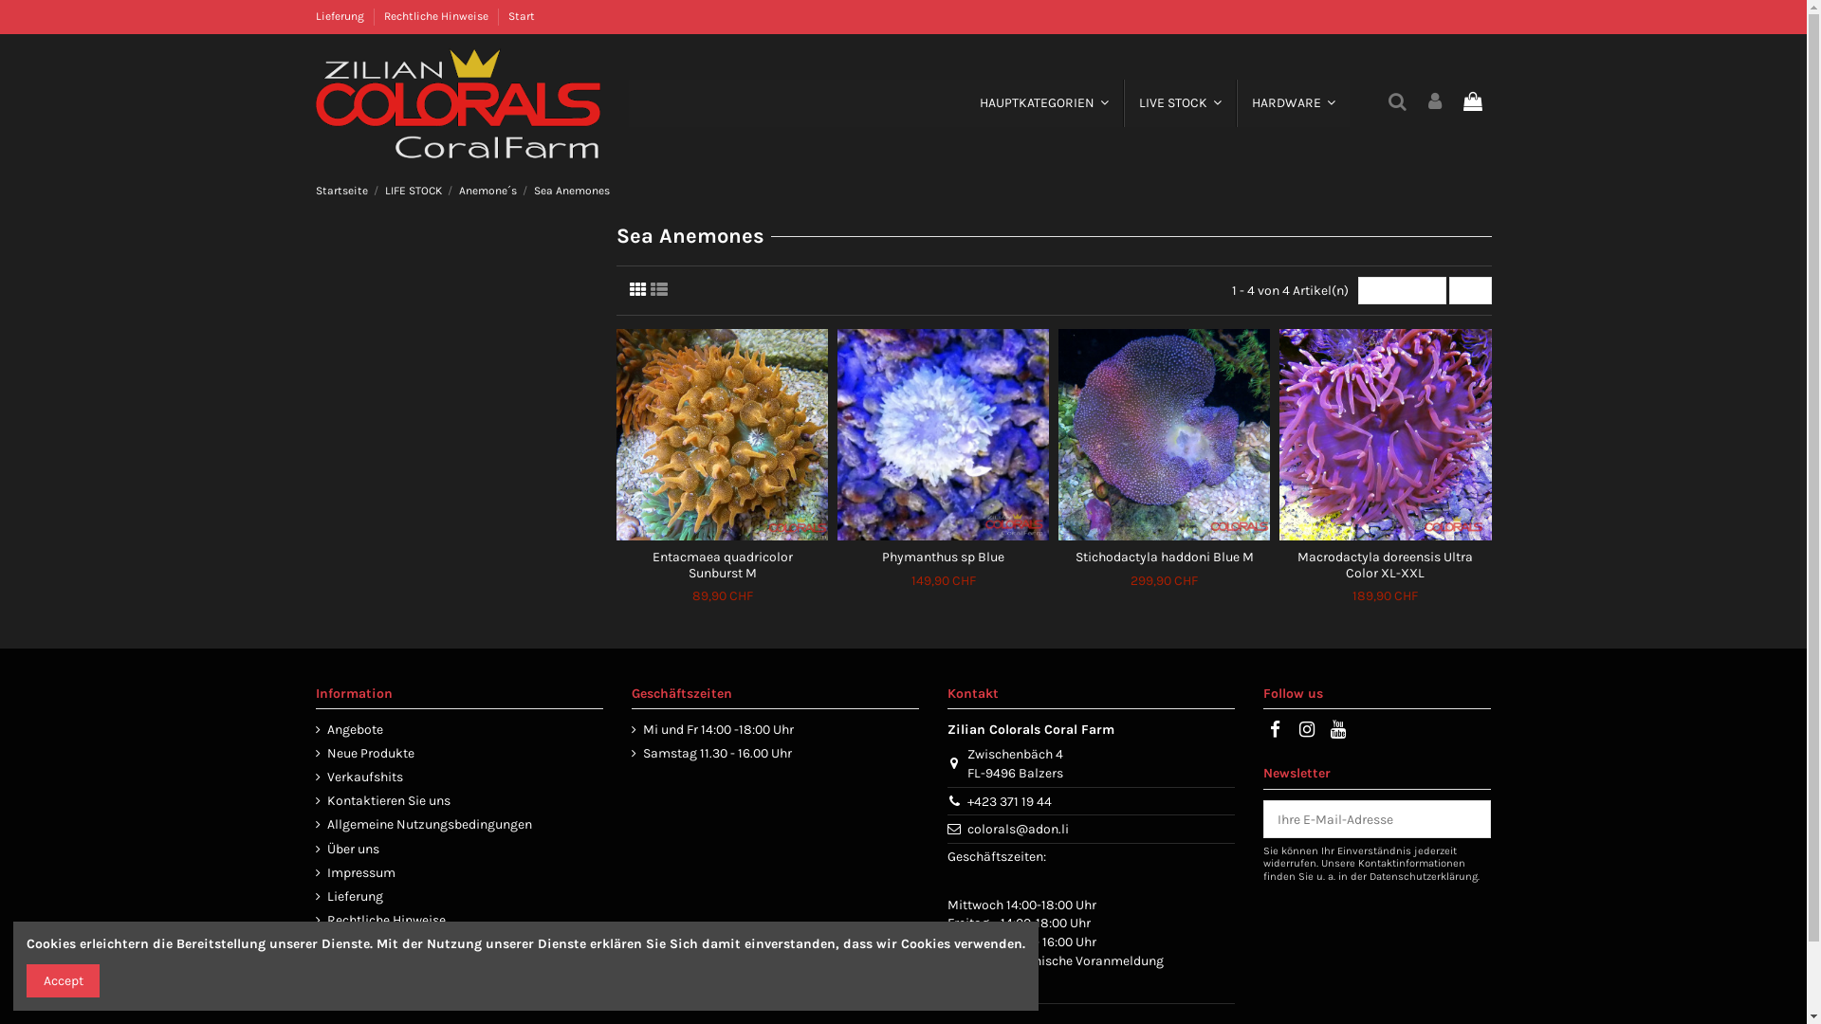  Describe the element at coordinates (1435, 102) in the screenshot. I see `Anmelden zu Ihrem Kundenbereich` at that location.